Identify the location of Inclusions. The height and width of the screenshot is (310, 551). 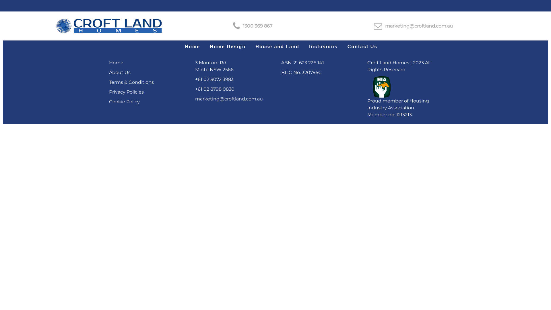
(323, 48).